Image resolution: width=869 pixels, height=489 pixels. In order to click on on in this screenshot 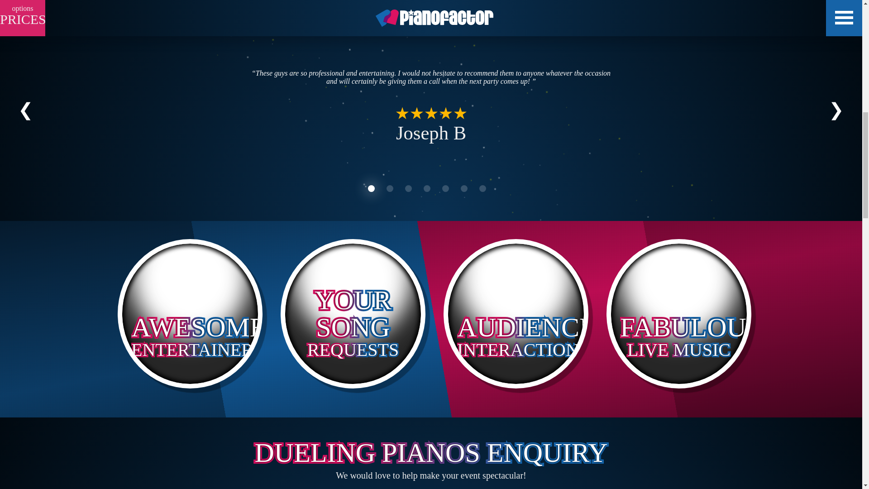, I will do `click(201, 320)`.